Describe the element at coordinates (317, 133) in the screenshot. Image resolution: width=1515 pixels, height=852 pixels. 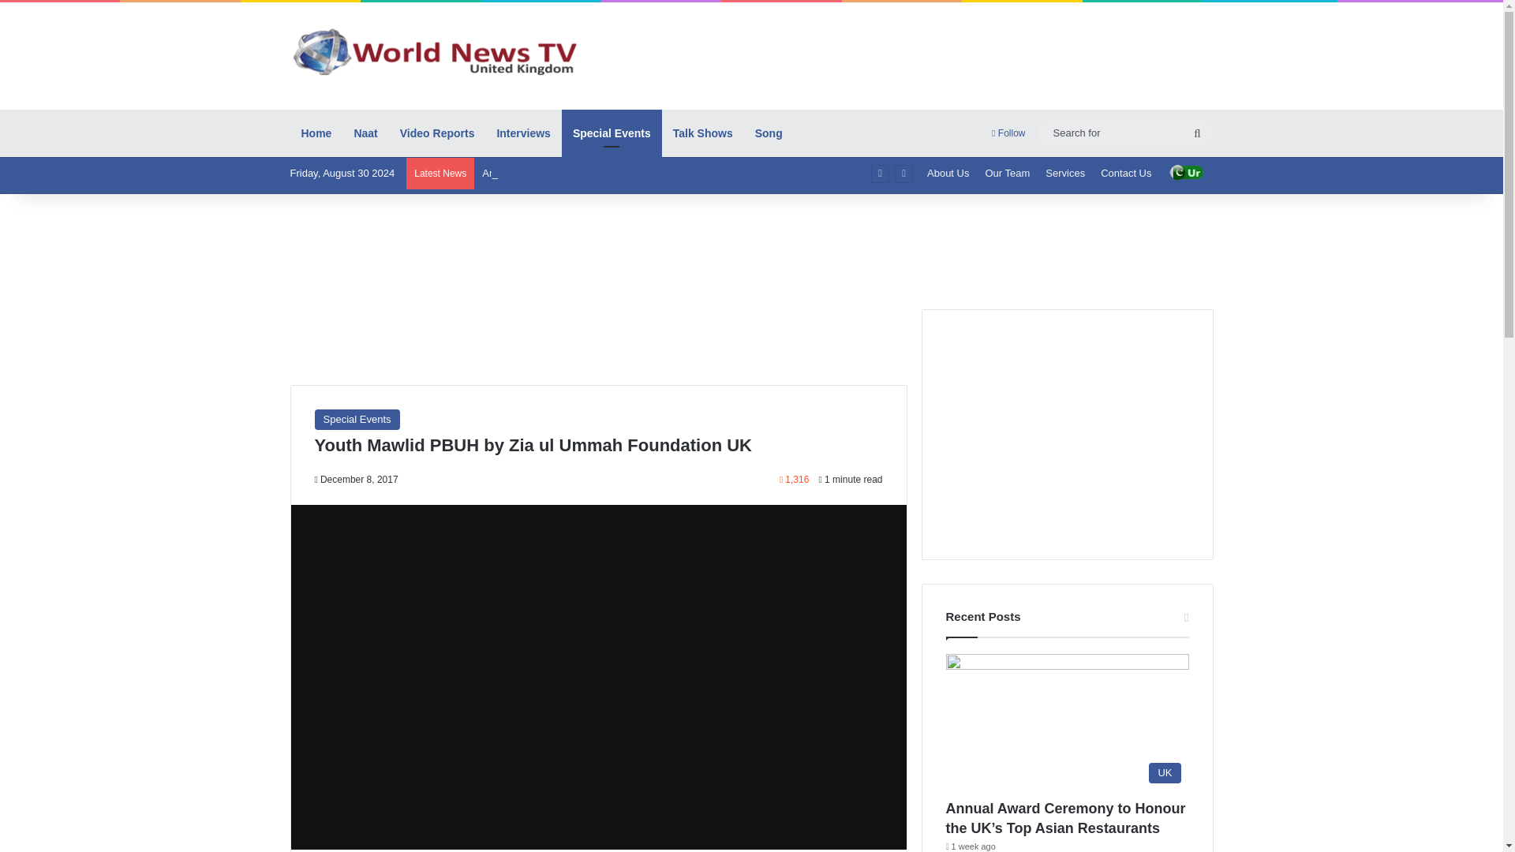
I see `Home` at that location.